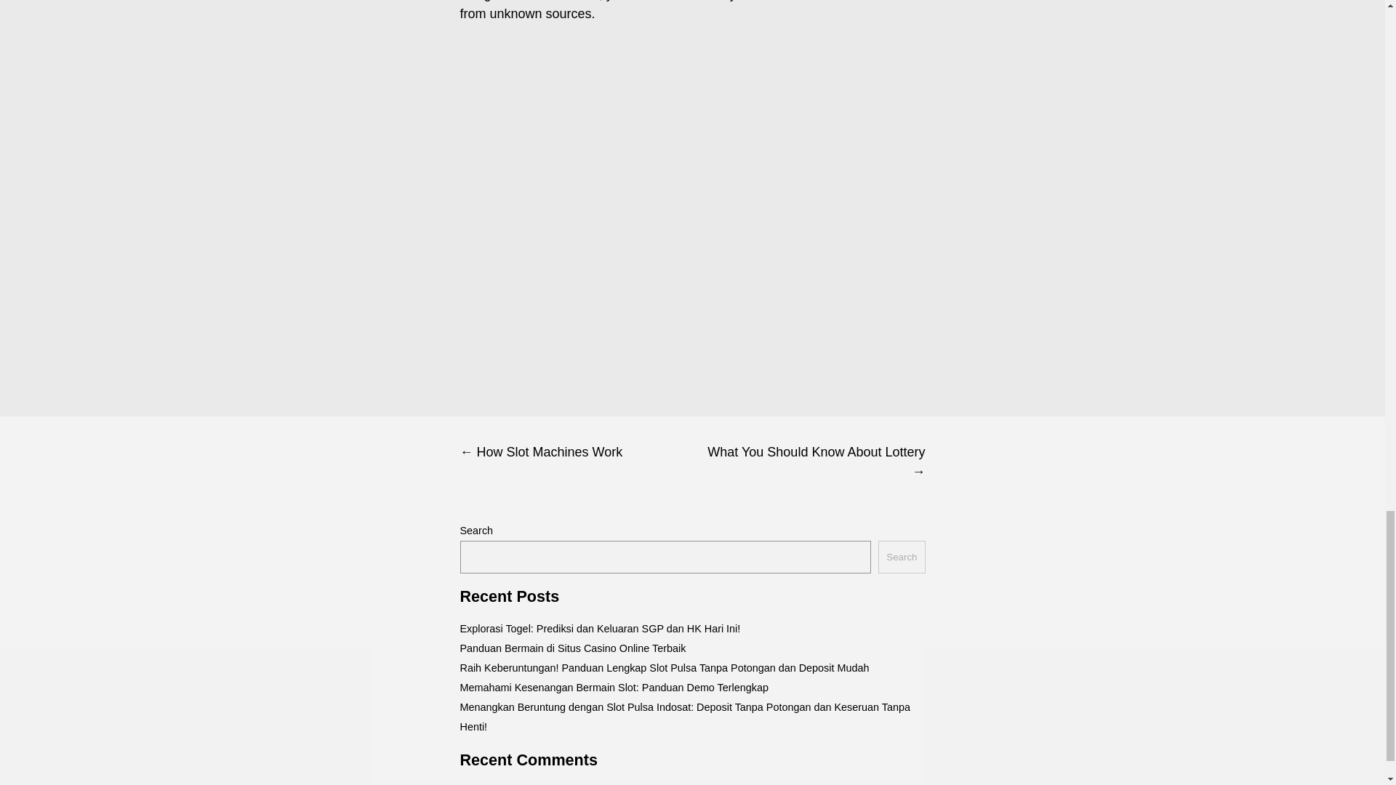 The height and width of the screenshot is (785, 1396). I want to click on Panduan Bermain di Situs Casino Online Terbaik, so click(571, 648).